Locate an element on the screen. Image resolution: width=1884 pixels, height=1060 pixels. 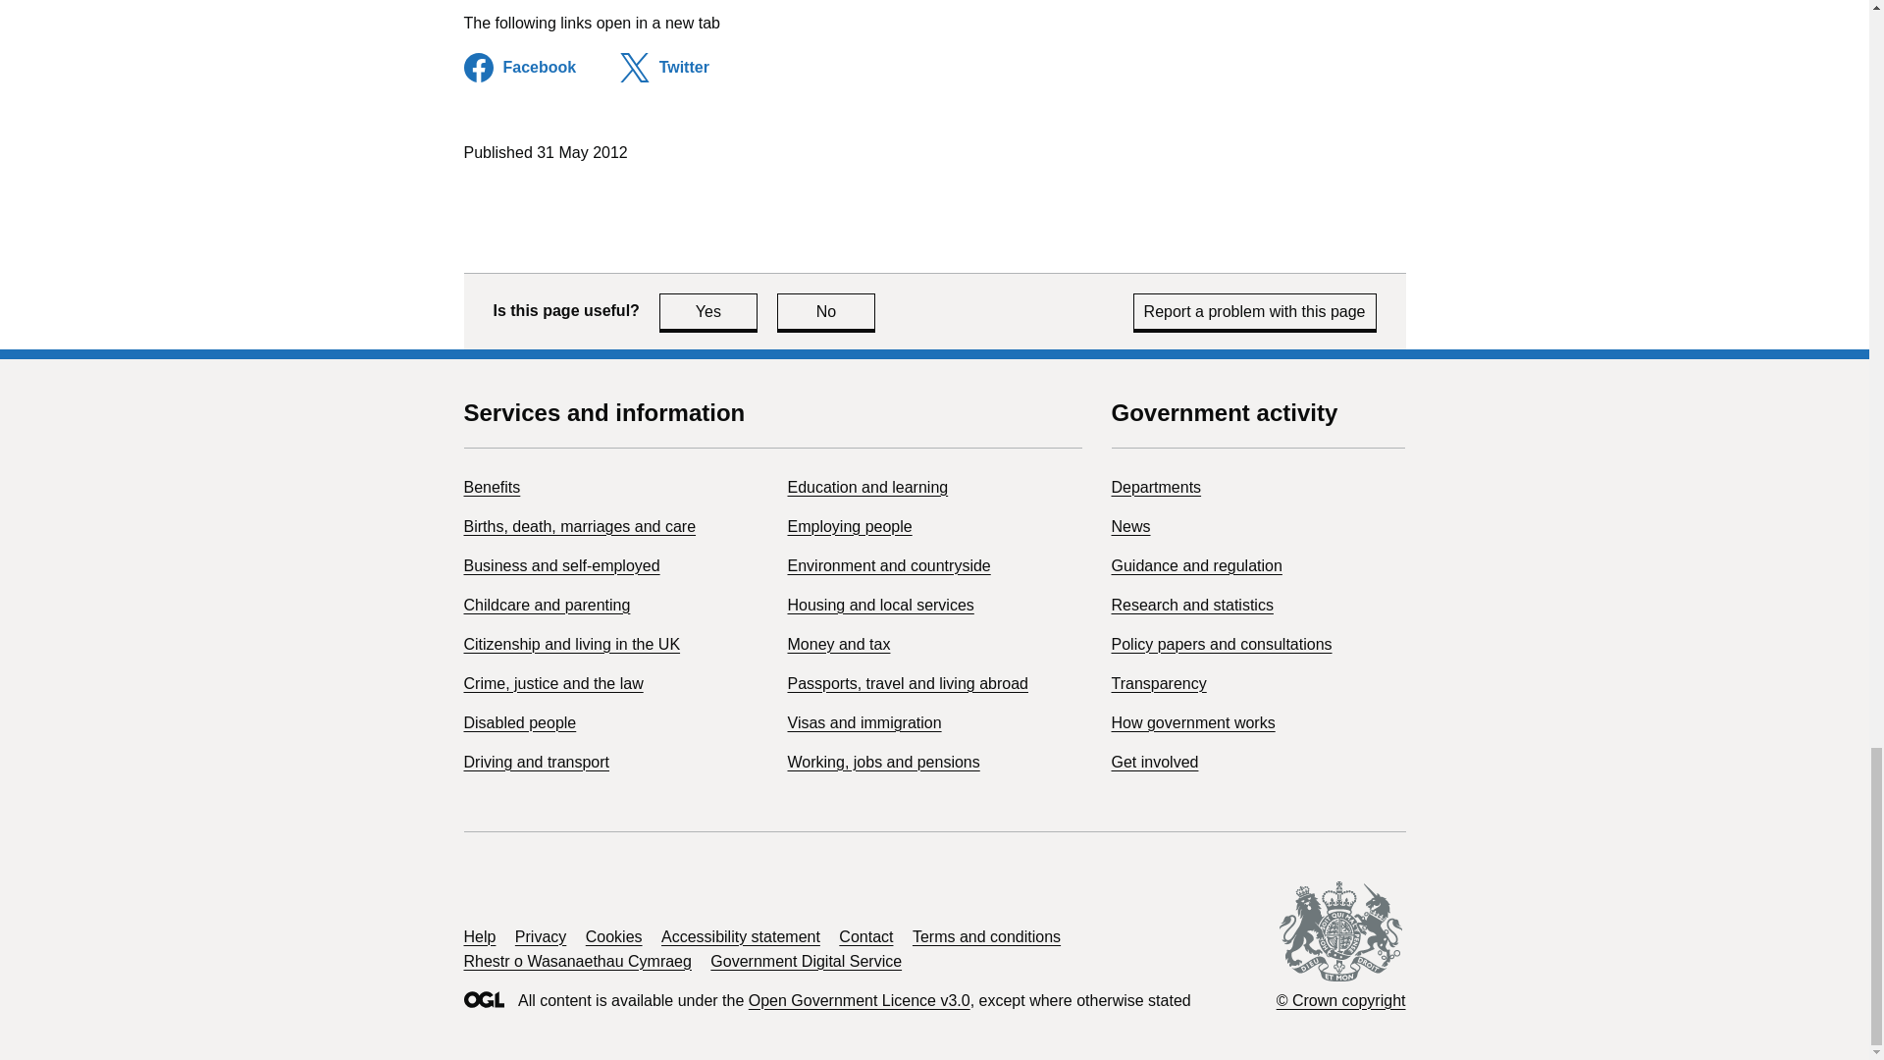
Employing people is located at coordinates (850, 526).